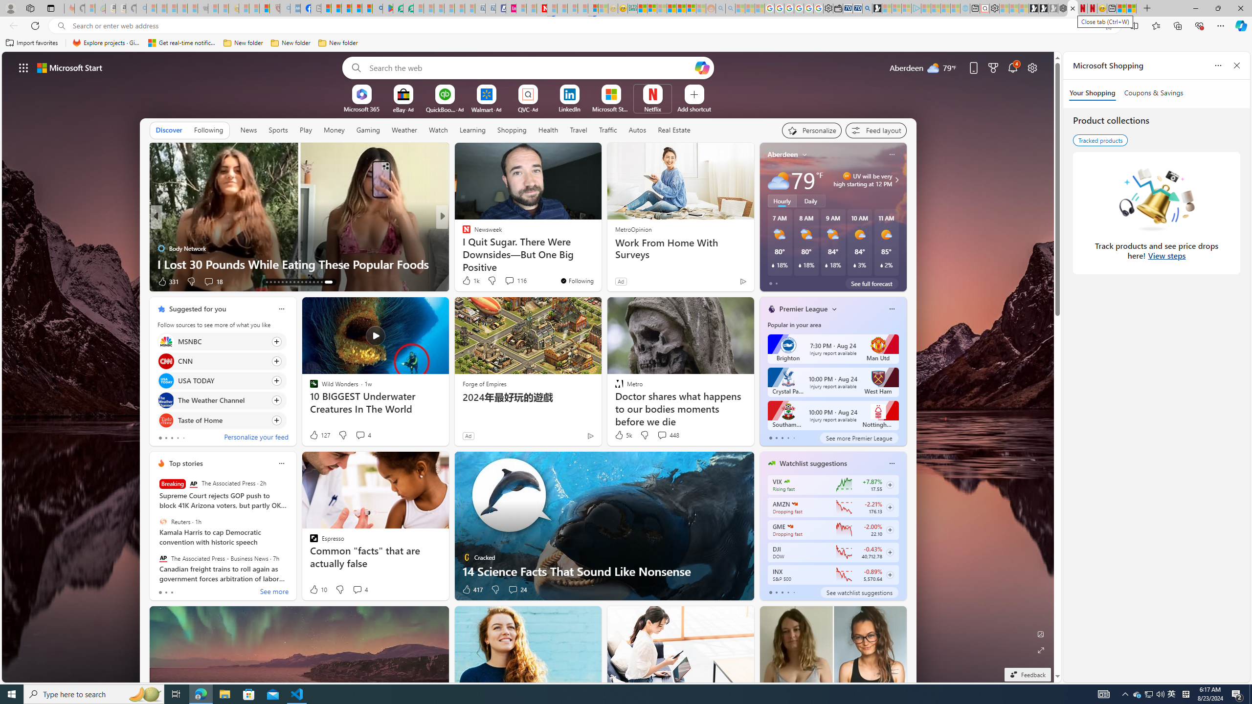 This screenshot has width=1252, height=704. Describe the element at coordinates (510, 281) in the screenshot. I see `View comments 116 Comment` at that location.